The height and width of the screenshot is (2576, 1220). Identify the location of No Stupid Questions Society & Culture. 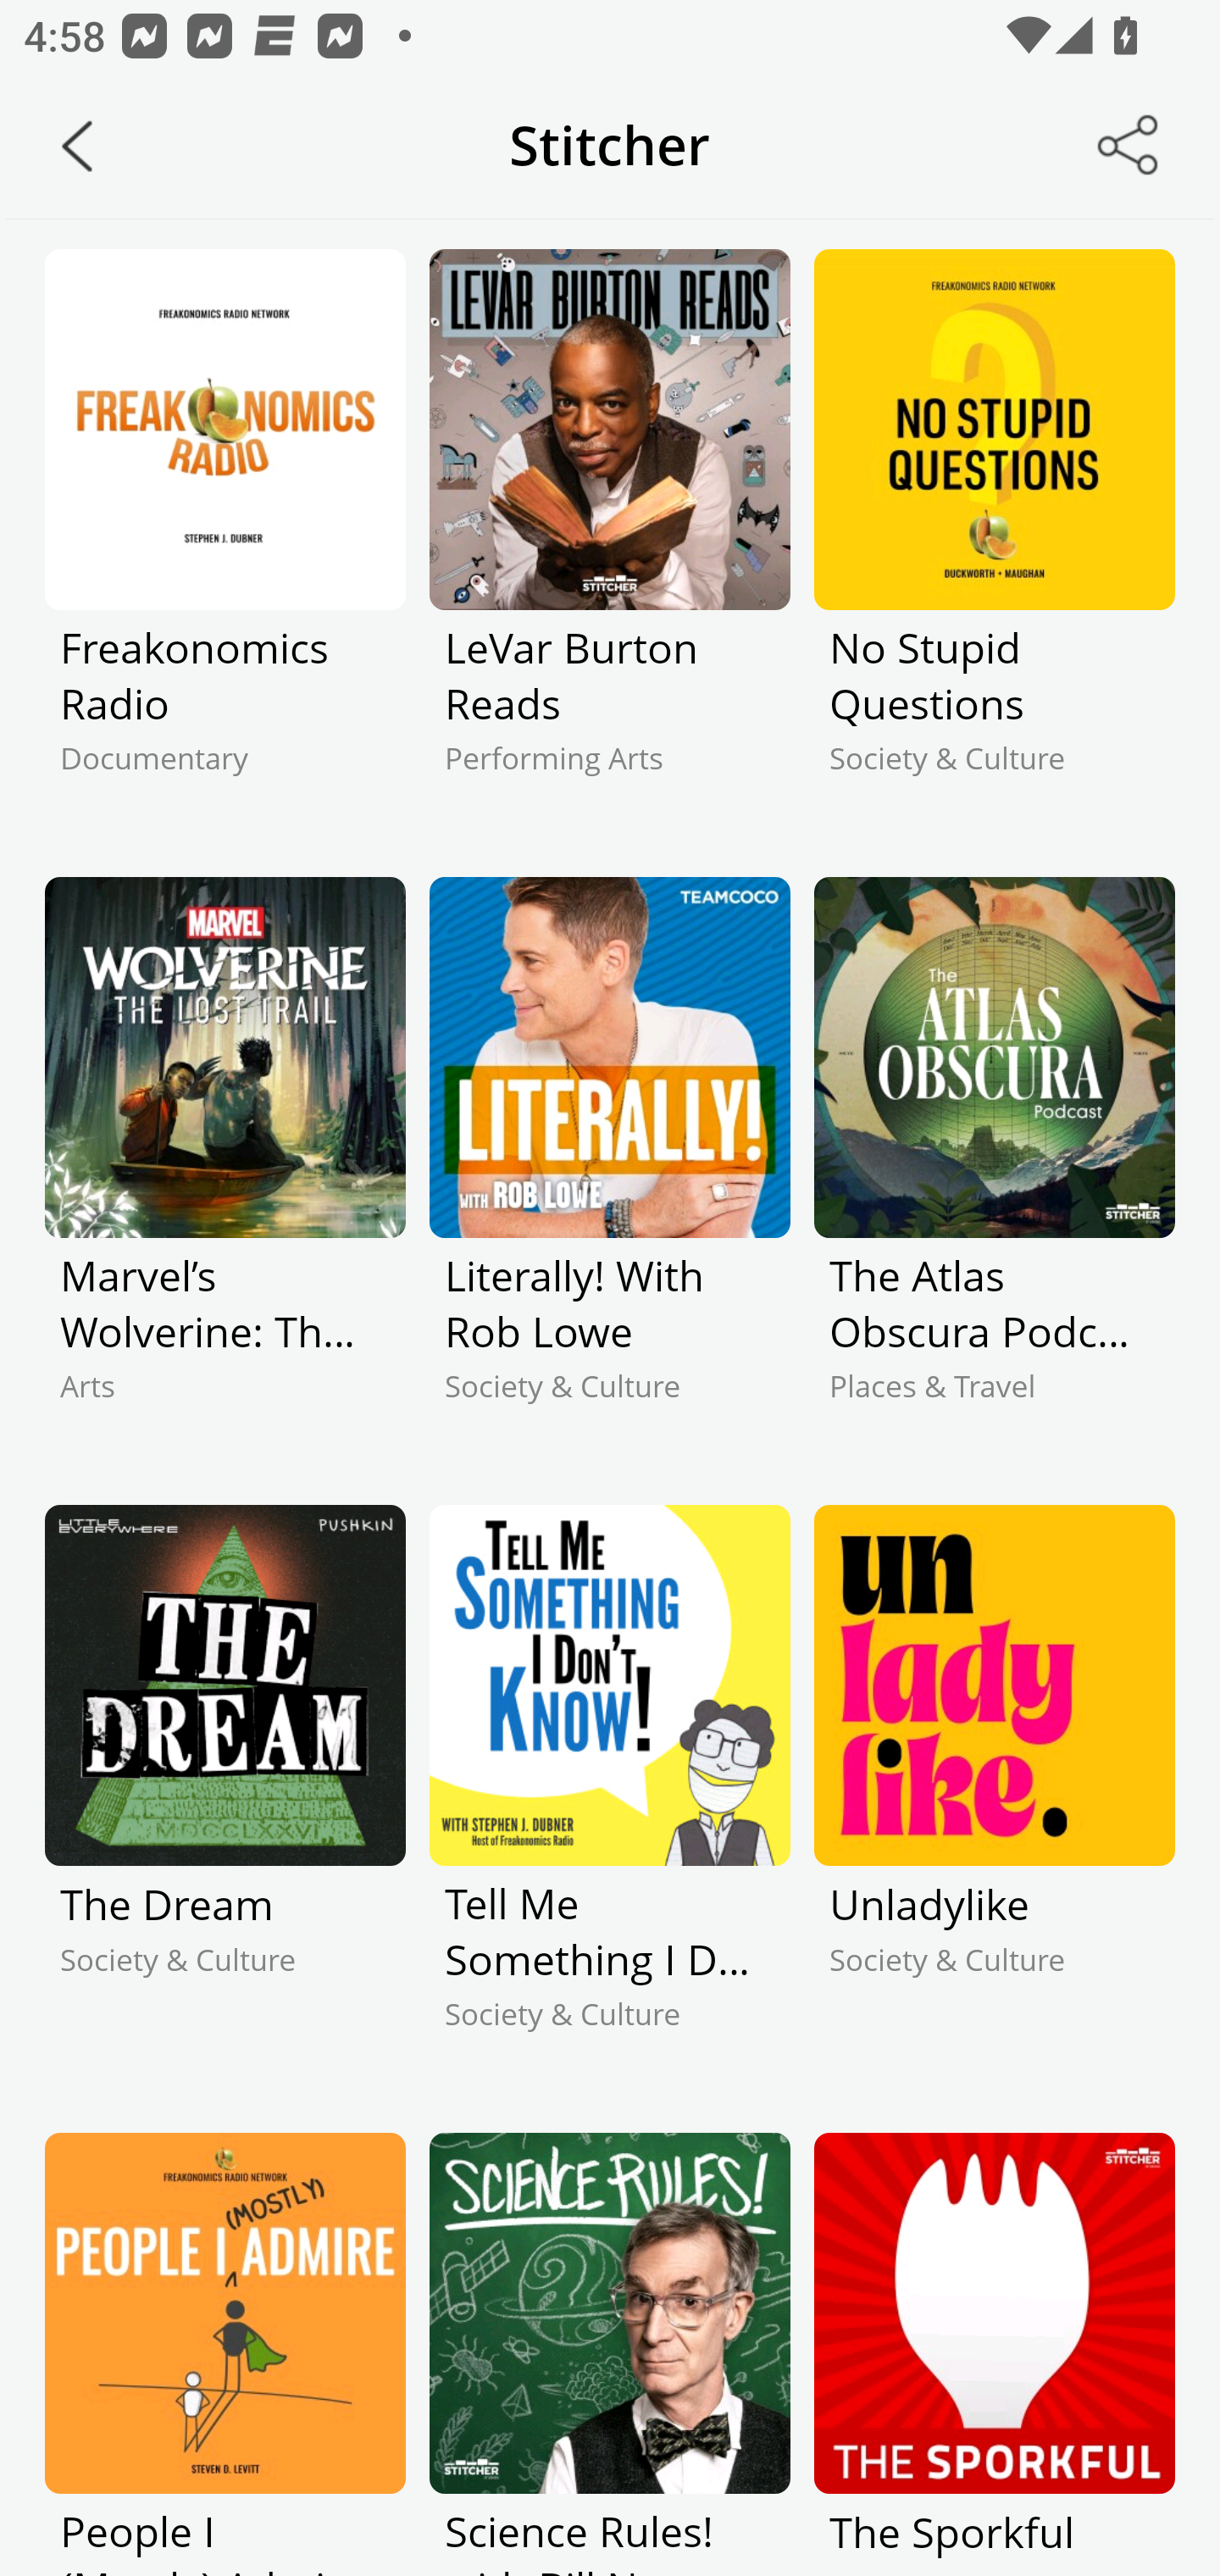
(994, 541).